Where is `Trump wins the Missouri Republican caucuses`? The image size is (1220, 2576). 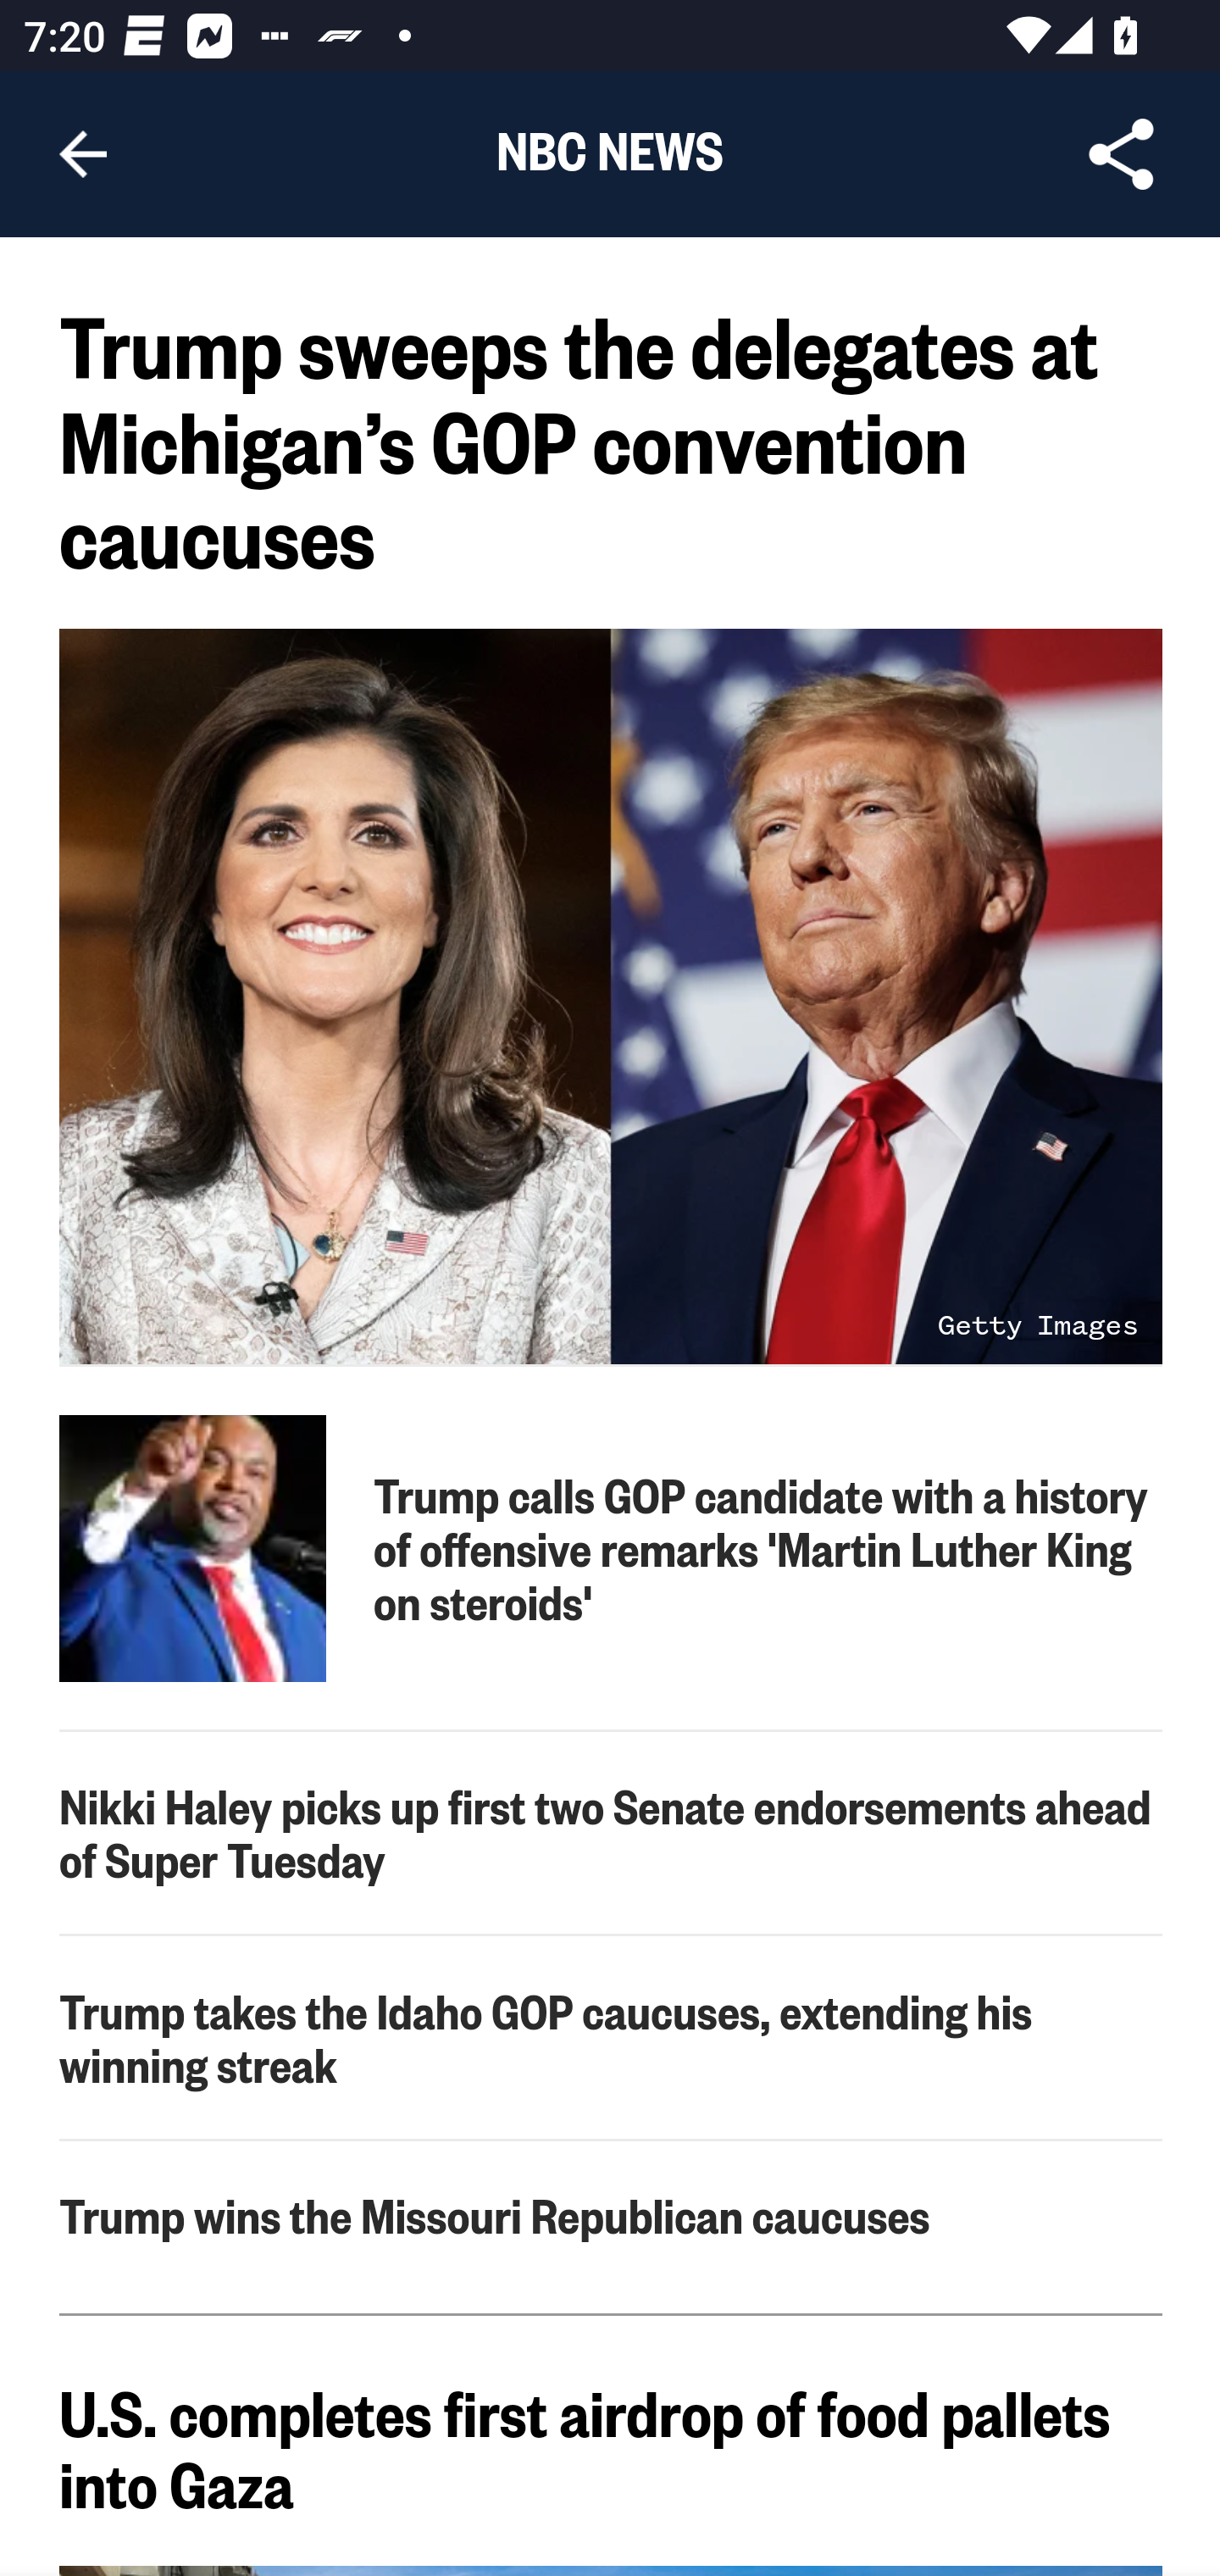 Trump wins the Missouri Republican caucuses is located at coordinates (612, 2215).